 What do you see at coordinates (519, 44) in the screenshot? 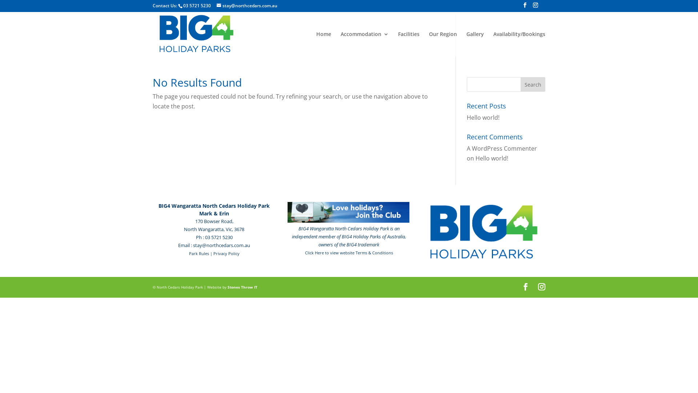
I see `Availability/Bookings` at bounding box center [519, 44].